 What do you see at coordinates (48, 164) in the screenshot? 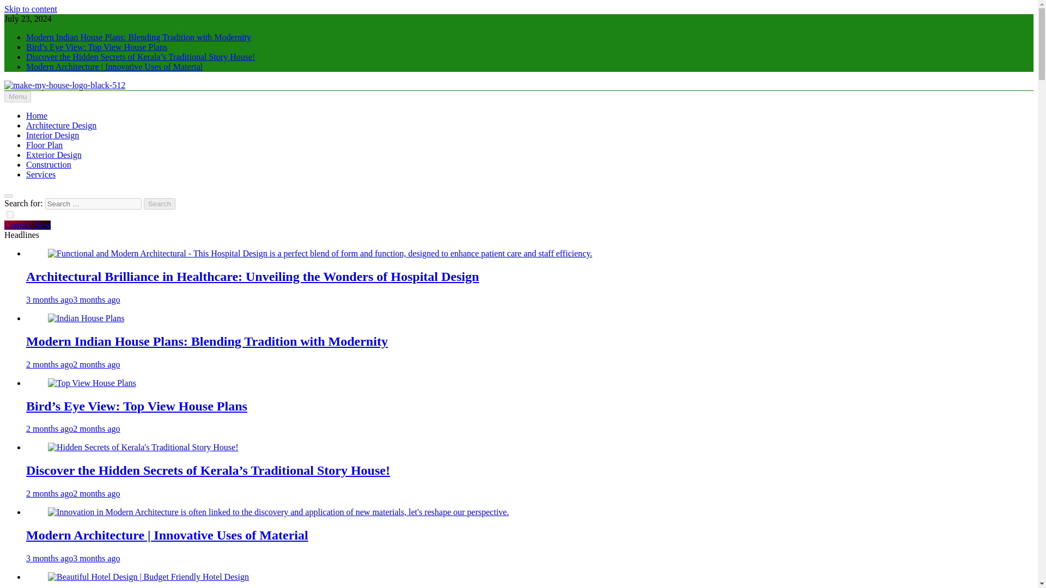
I see `Construction` at bounding box center [48, 164].